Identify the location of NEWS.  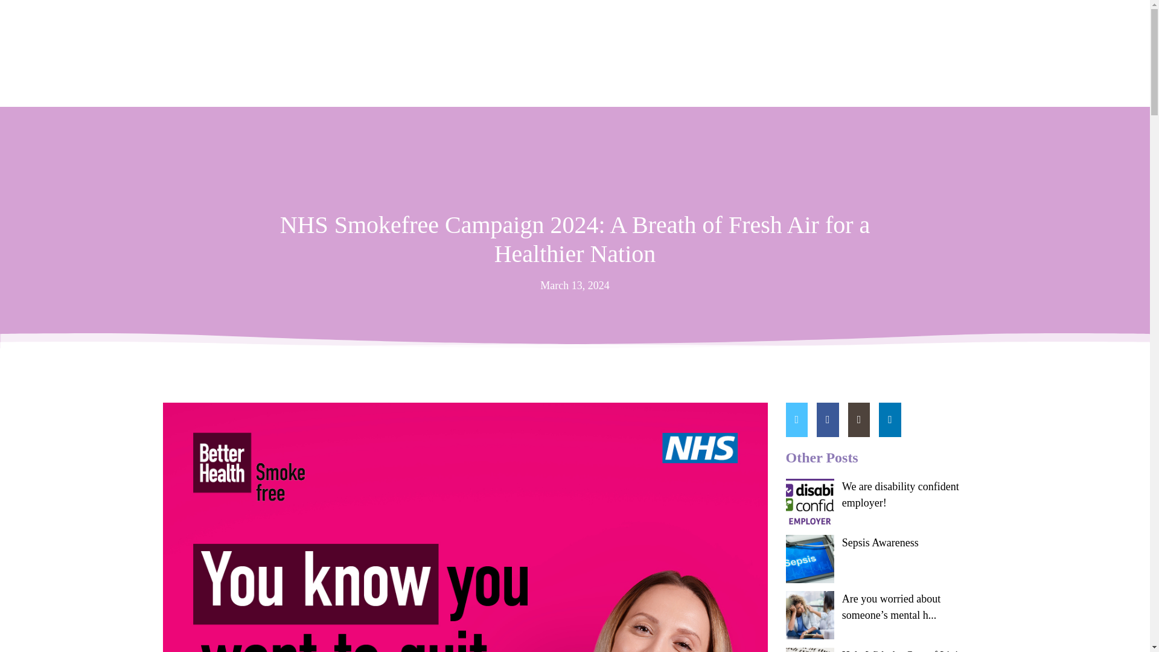
(724, 75).